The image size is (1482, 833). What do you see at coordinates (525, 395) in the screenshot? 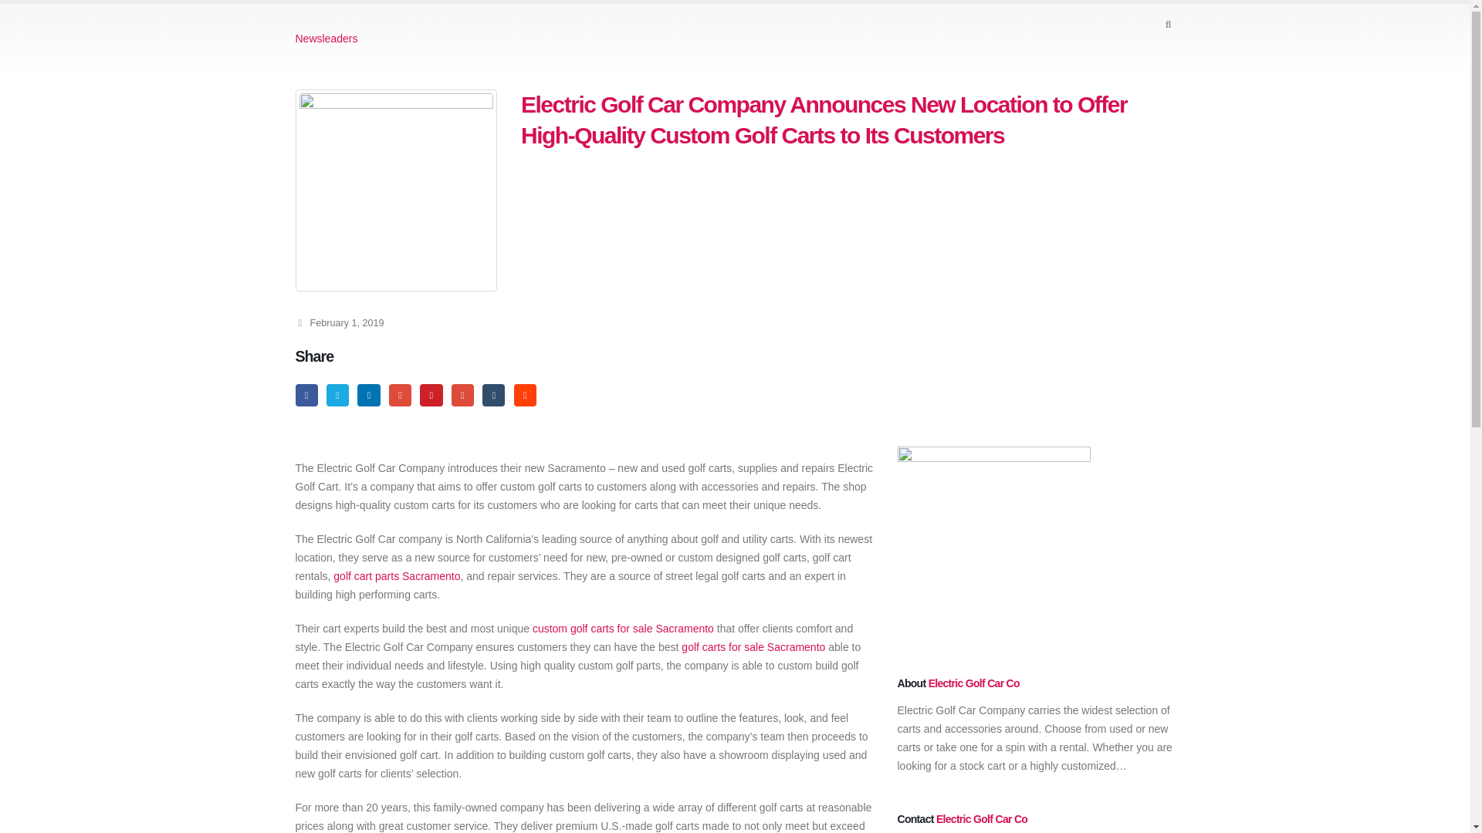
I see `Reddit` at bounding box center [525, 395].